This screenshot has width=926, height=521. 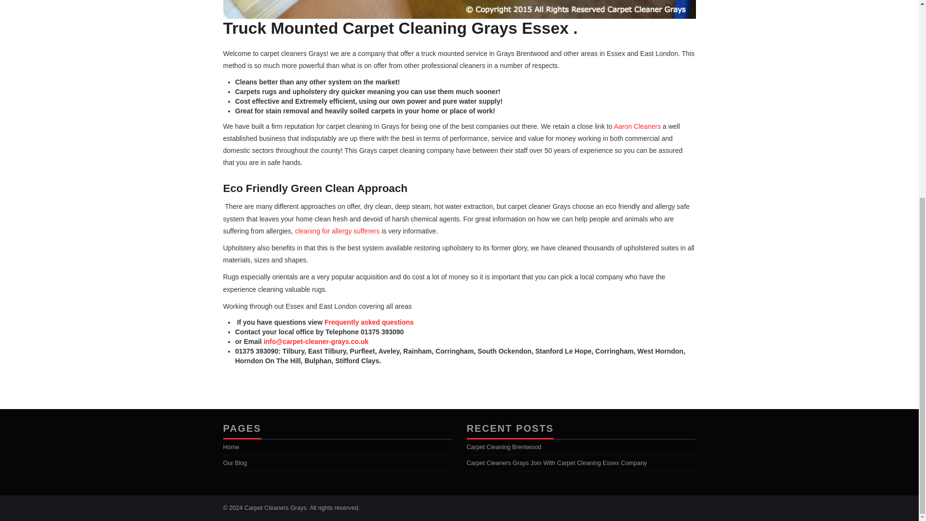 What do you see at coordinates (338, 231) in the screenshot?
I see `cleaning for allergy sufferers` at bounding box center [338, 231].